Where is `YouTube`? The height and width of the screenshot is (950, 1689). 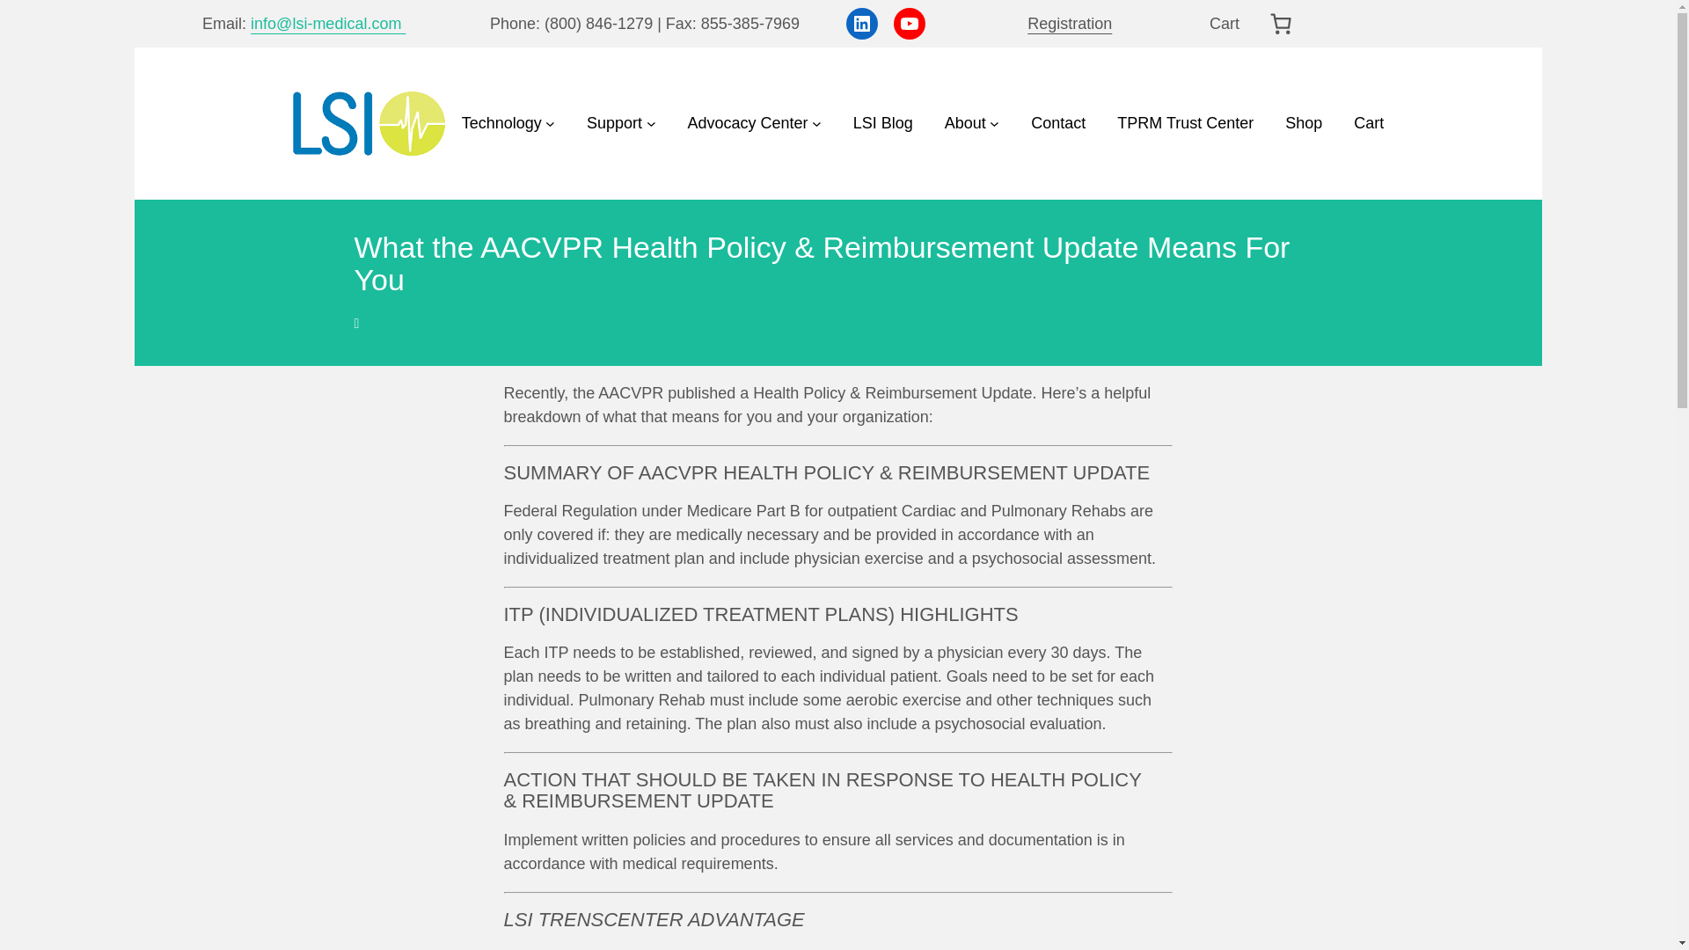 YouTube is located at coordinates (910, 23).